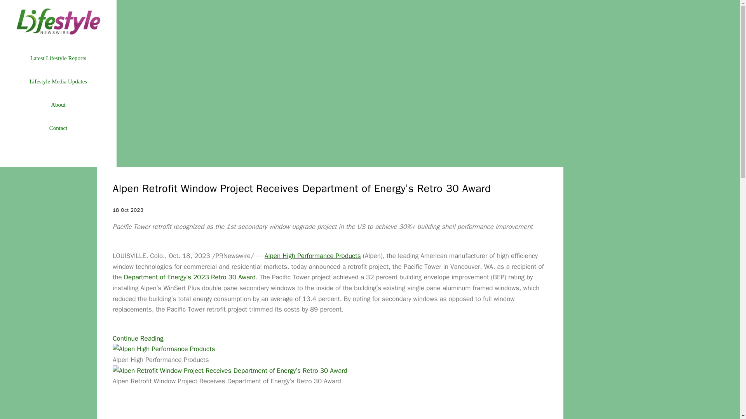  I want to click on Latest Lifestyle Reports, so click(58, 58).